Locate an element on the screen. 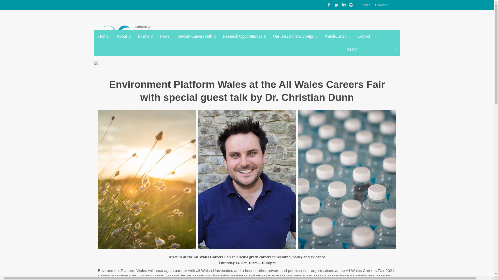 The height and width of the screenshot is (280, 498). Facebook is located at coordinates (329, 5).